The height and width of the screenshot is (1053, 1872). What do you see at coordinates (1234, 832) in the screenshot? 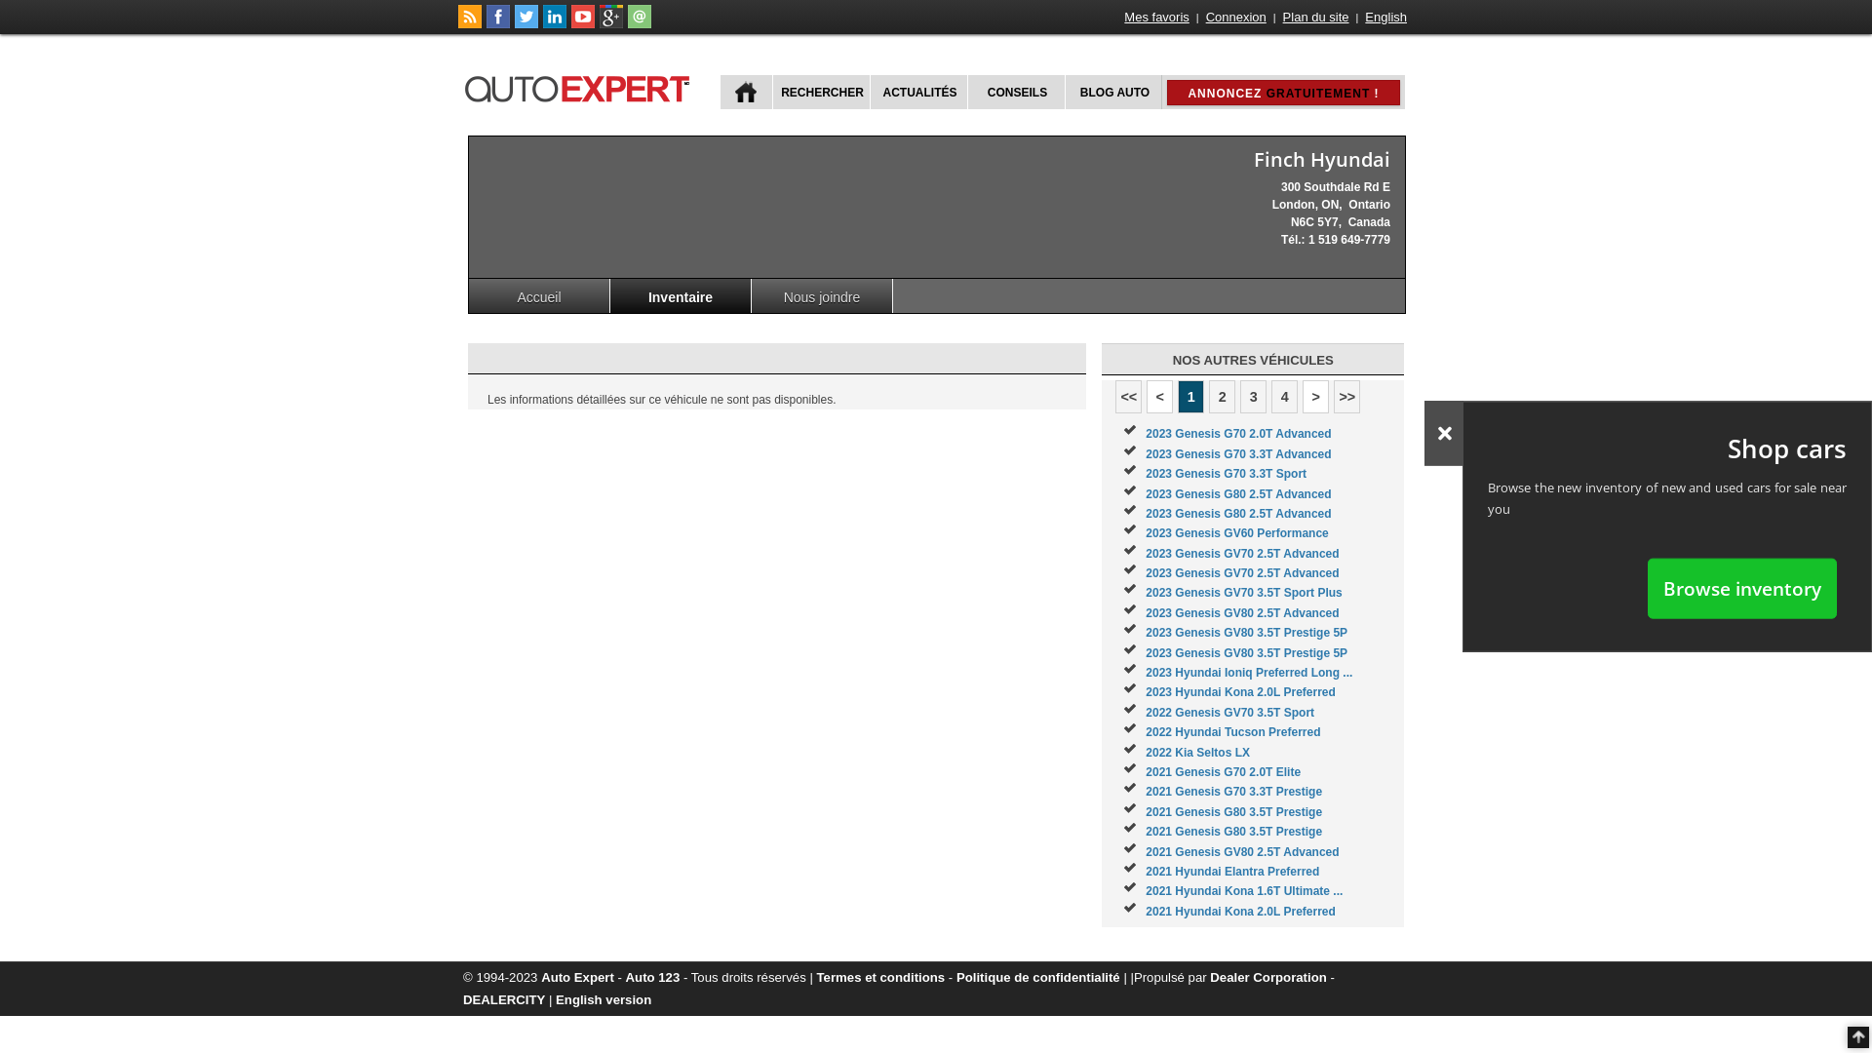
I see `2021 Genesis G80 3.5T Prestige` at bounding box center [1234, 832].